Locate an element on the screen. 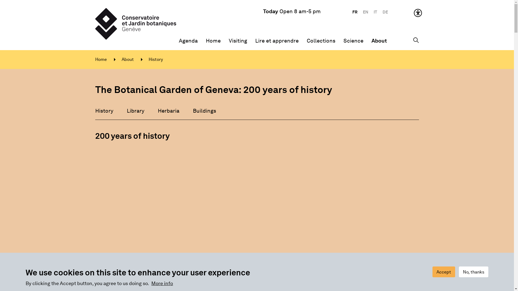  EN is located at coordinates (365, 12).